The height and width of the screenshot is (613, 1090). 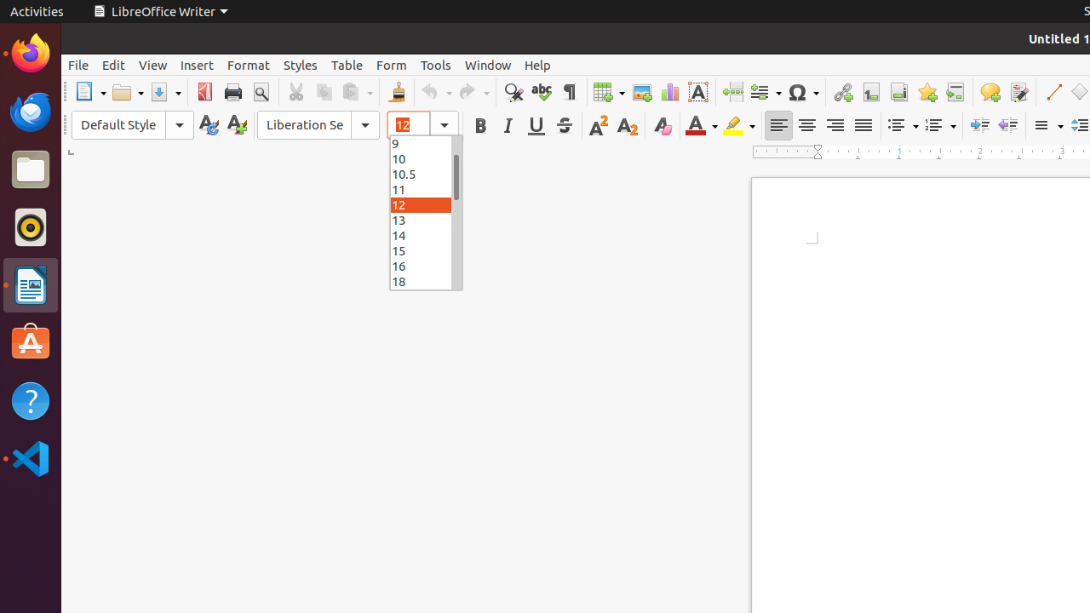 I want to click on Center, so click(x=807, y=126).